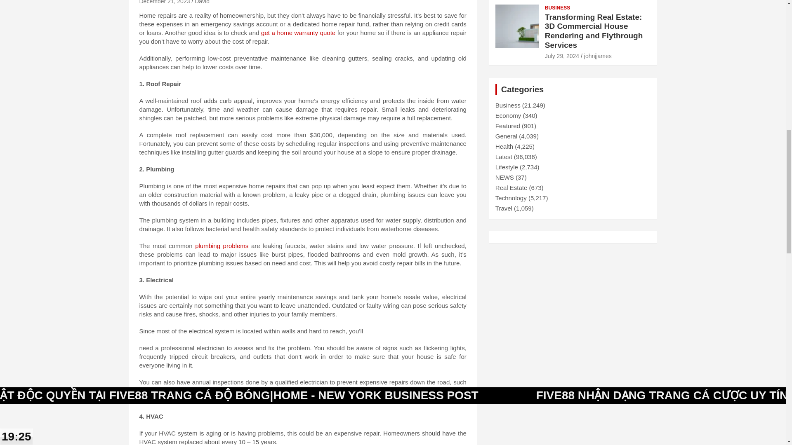 The image size is (792, 445). I want to click on plumbing problems, so click(222, 246).